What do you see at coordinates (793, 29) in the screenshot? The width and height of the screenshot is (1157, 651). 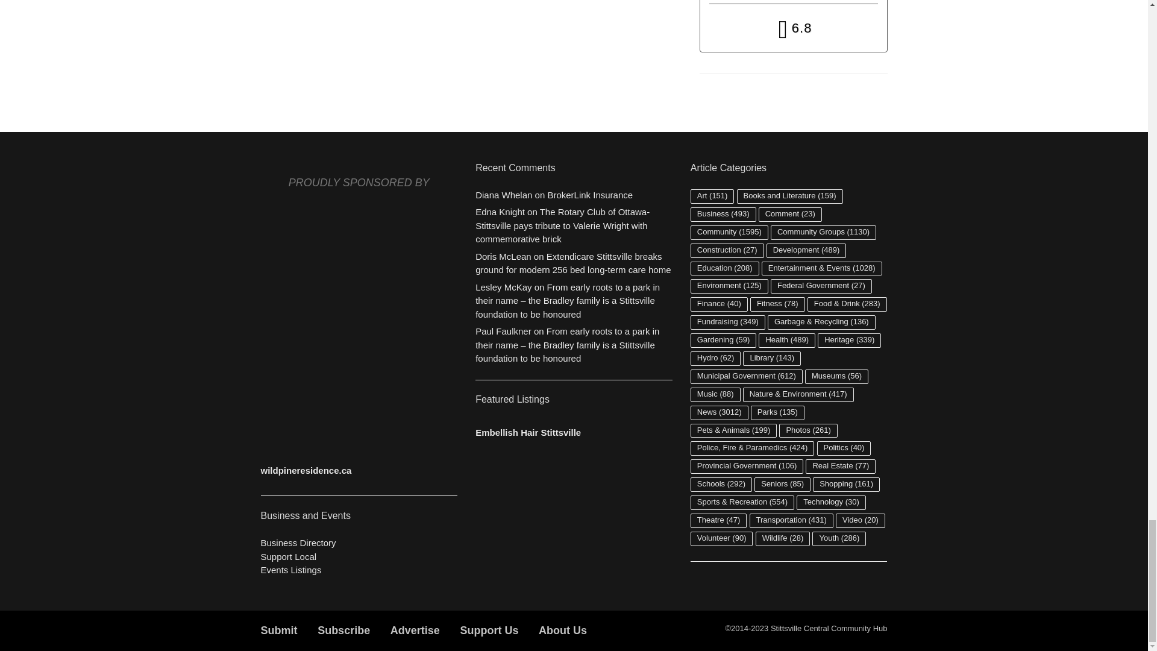 I see `Wind chill` at bounding box center [793, 29].